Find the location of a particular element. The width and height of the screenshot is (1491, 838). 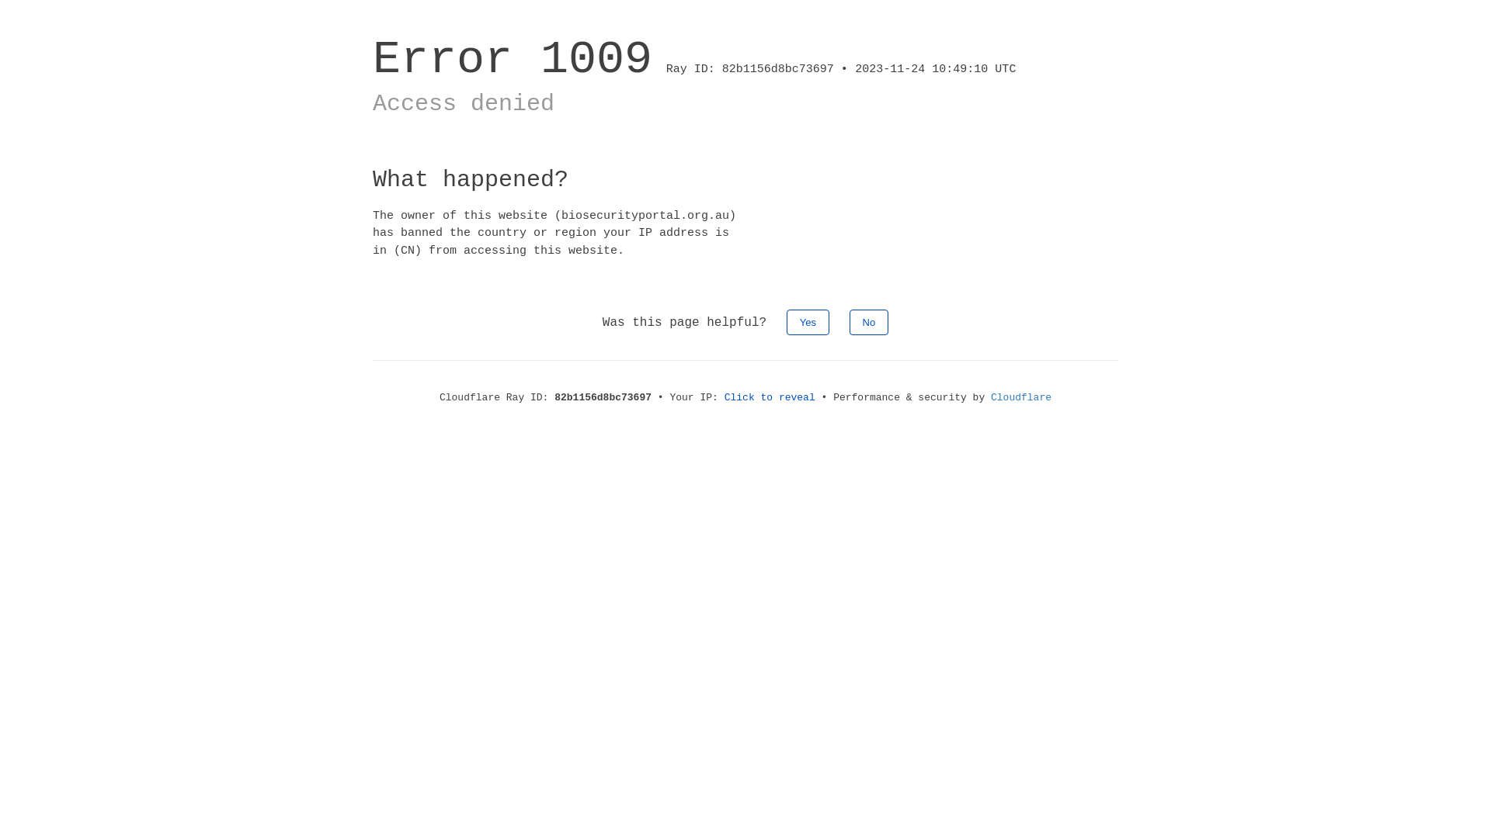

Yes is located at coordinates (808, 323).